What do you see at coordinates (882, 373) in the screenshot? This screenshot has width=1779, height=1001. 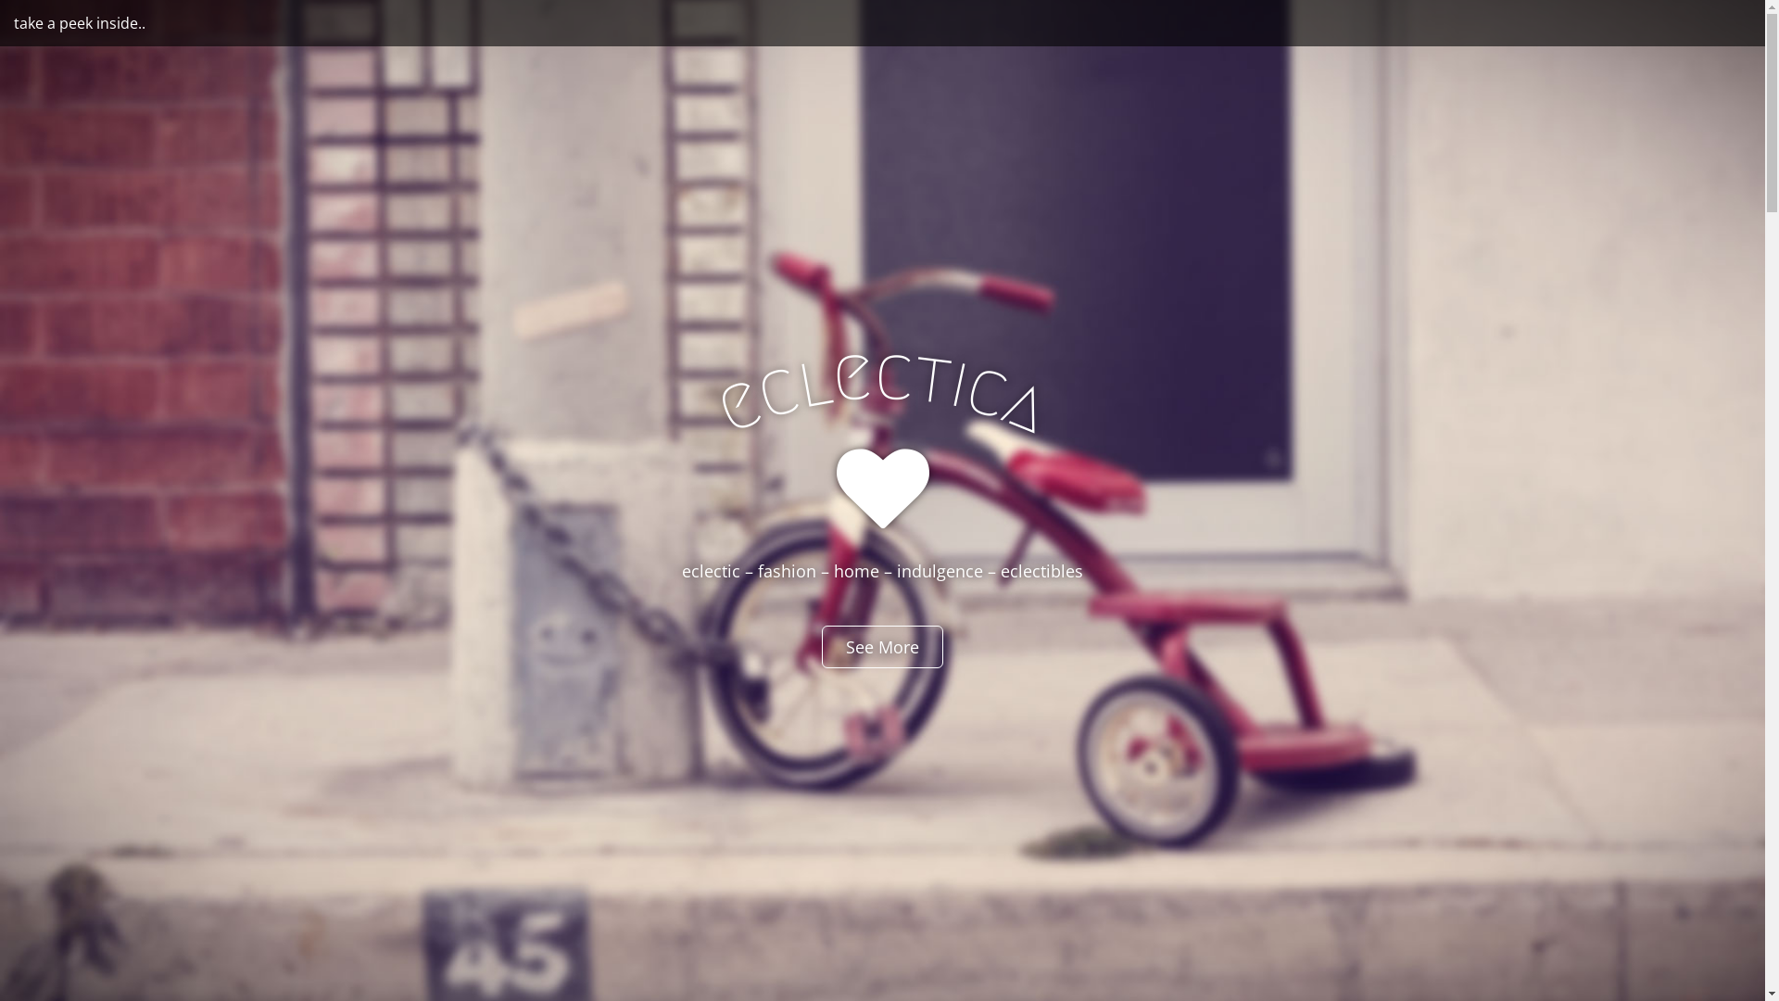 I see `eclectica` at bounding box center [882, 373].